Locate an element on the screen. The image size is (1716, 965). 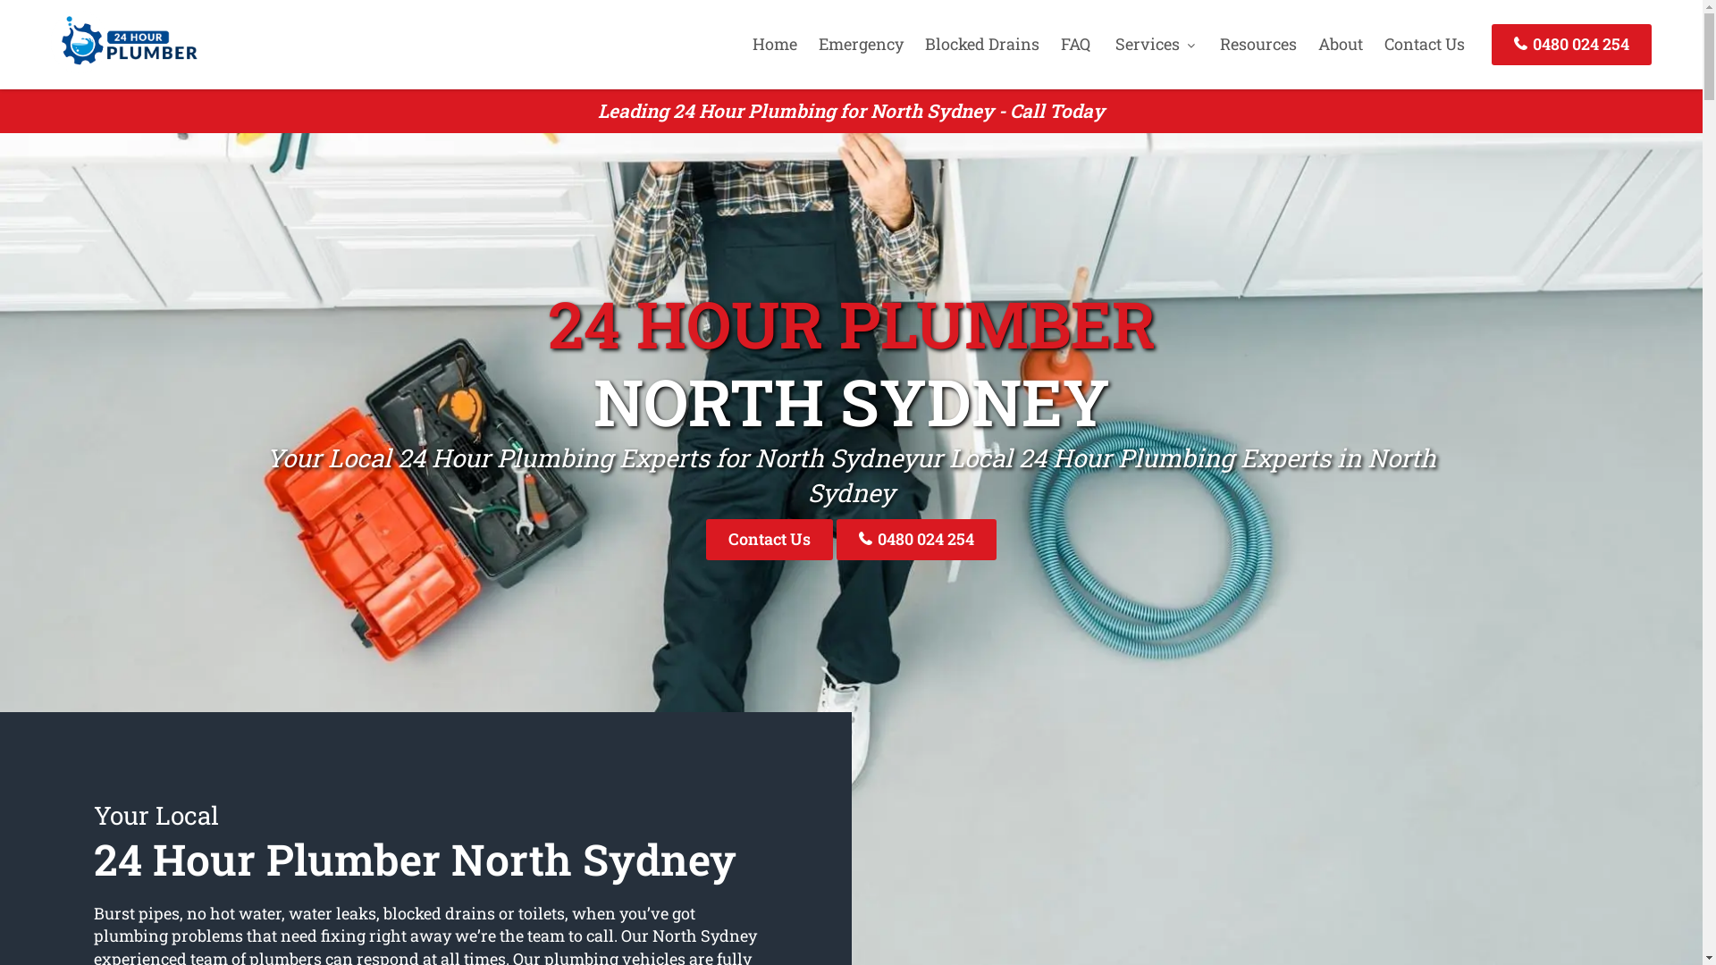
FAQ is located at coordinates (1076, 44).